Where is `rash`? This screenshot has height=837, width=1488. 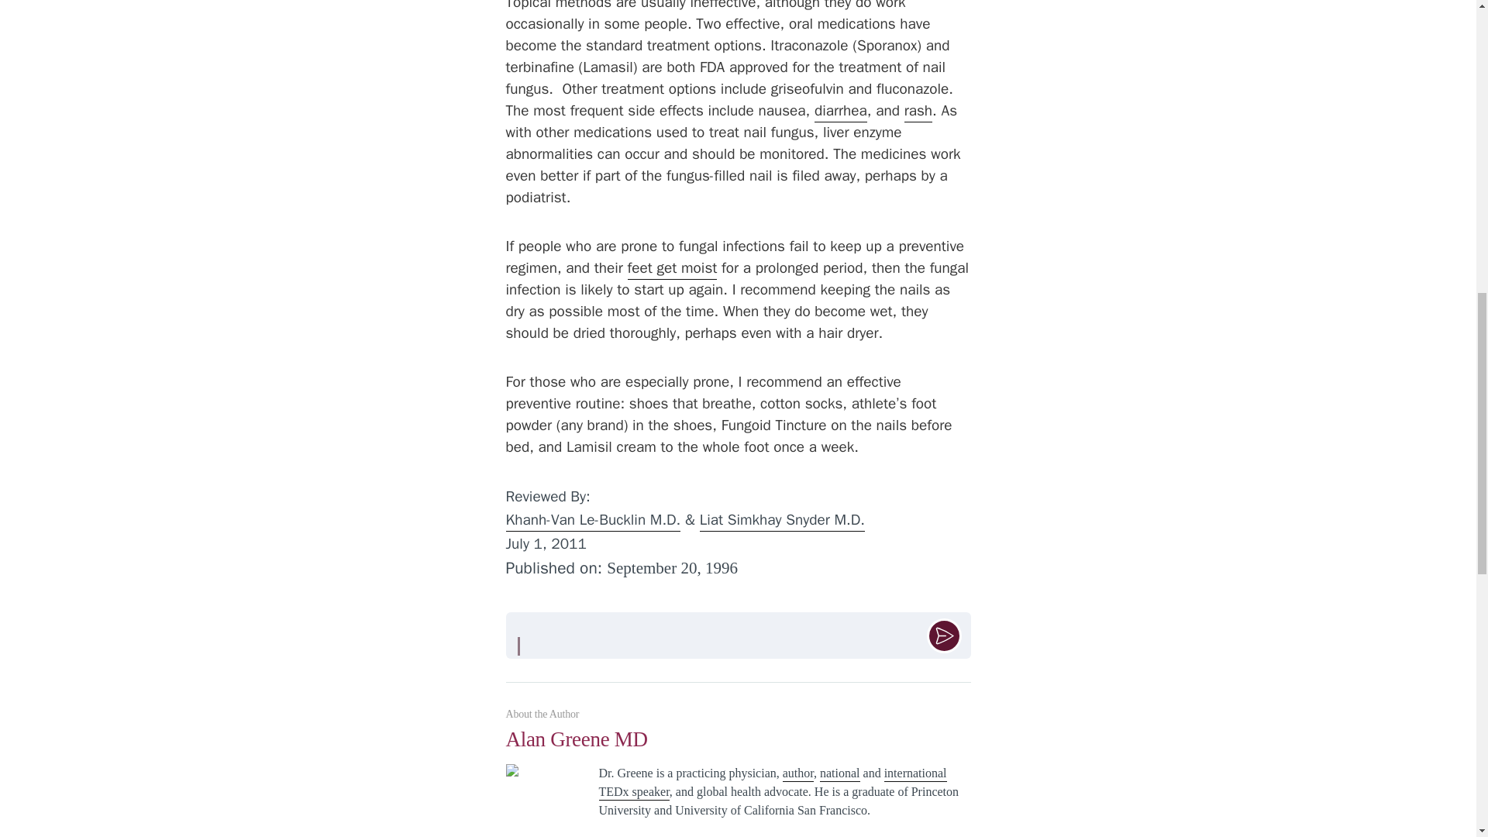 rash is located at coordinates (918, 112).